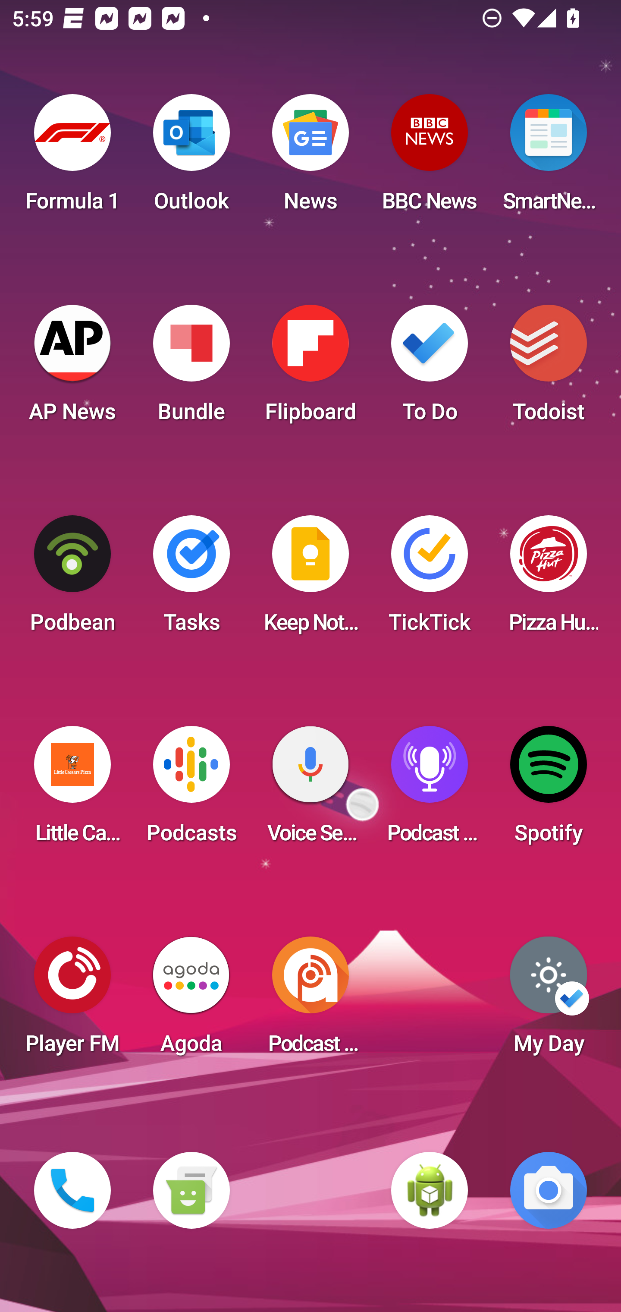 The image size is (621, 1312). What do you see at coordinates (310, 579) in the screenshot?
I see `Keep Notes` at bounding box center [310, 579].